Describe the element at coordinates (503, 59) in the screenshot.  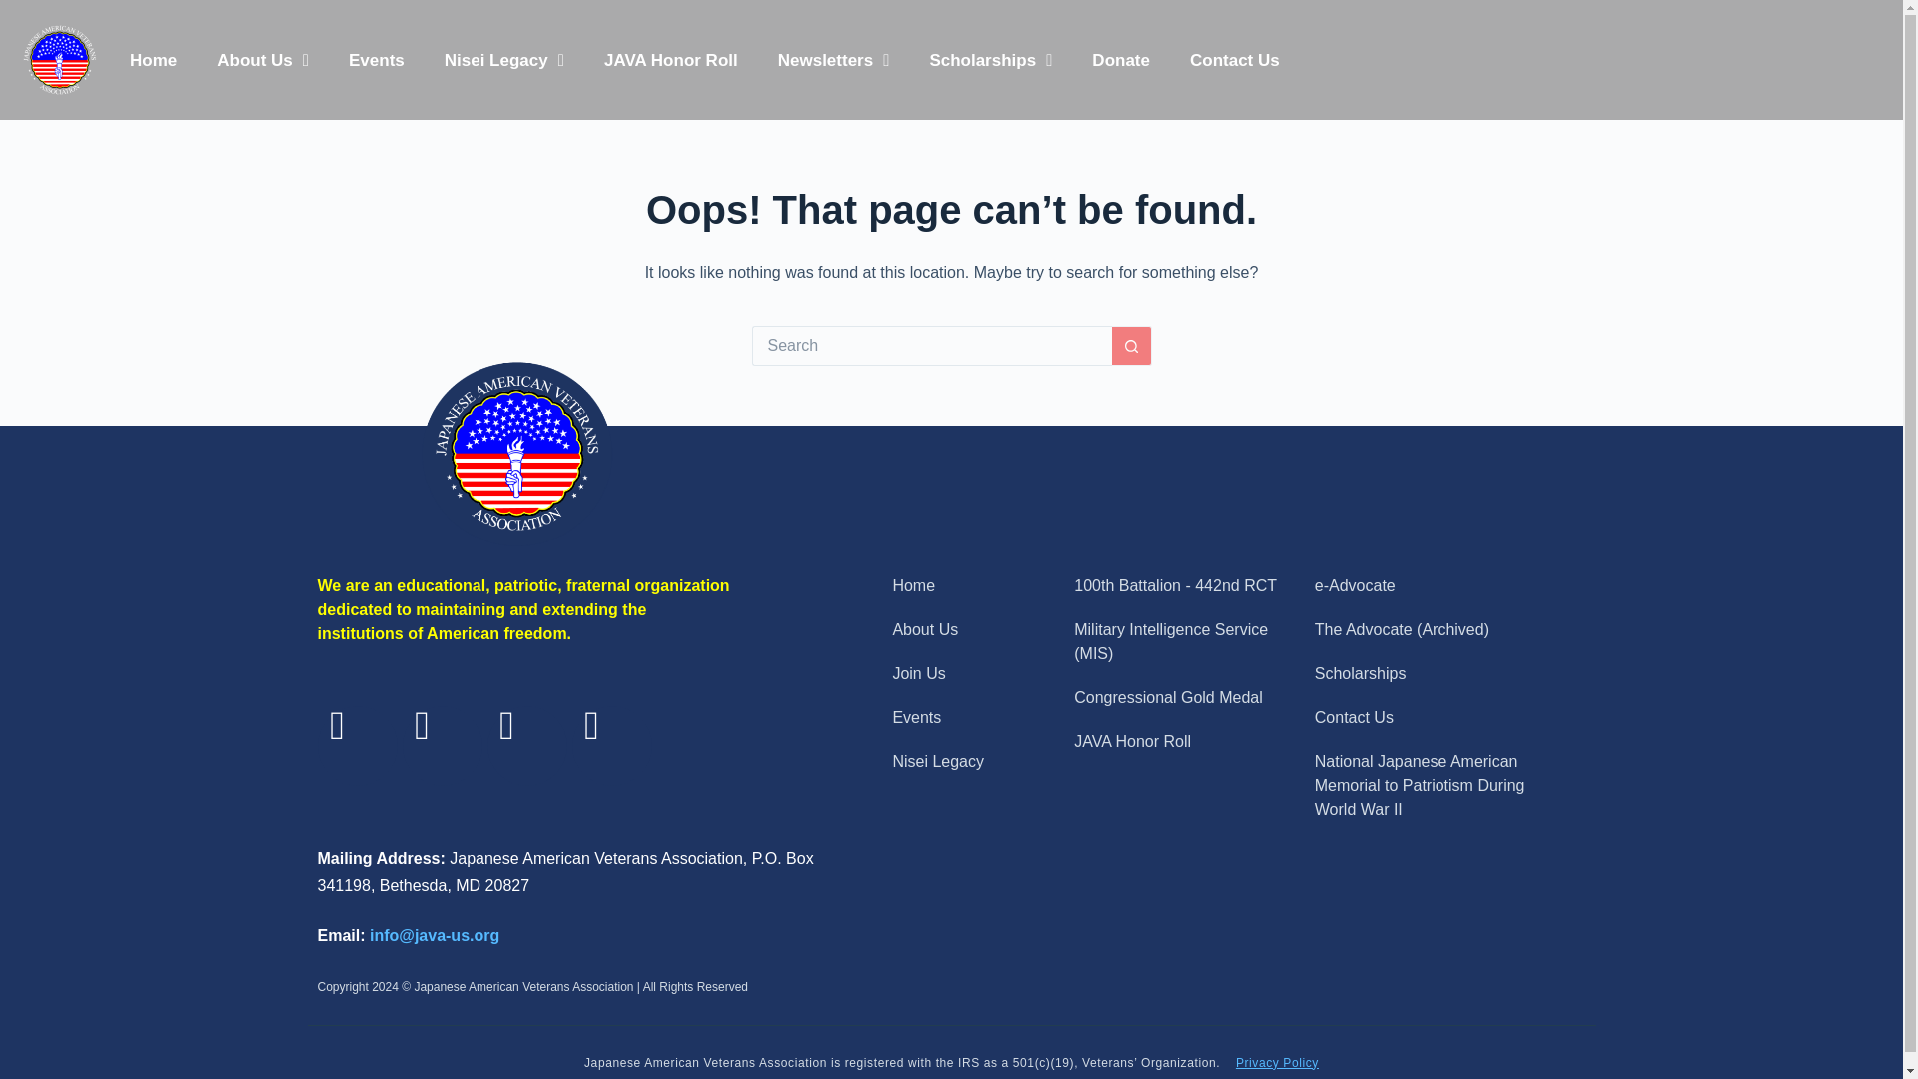
I see `Nisei Legacy` at that location.